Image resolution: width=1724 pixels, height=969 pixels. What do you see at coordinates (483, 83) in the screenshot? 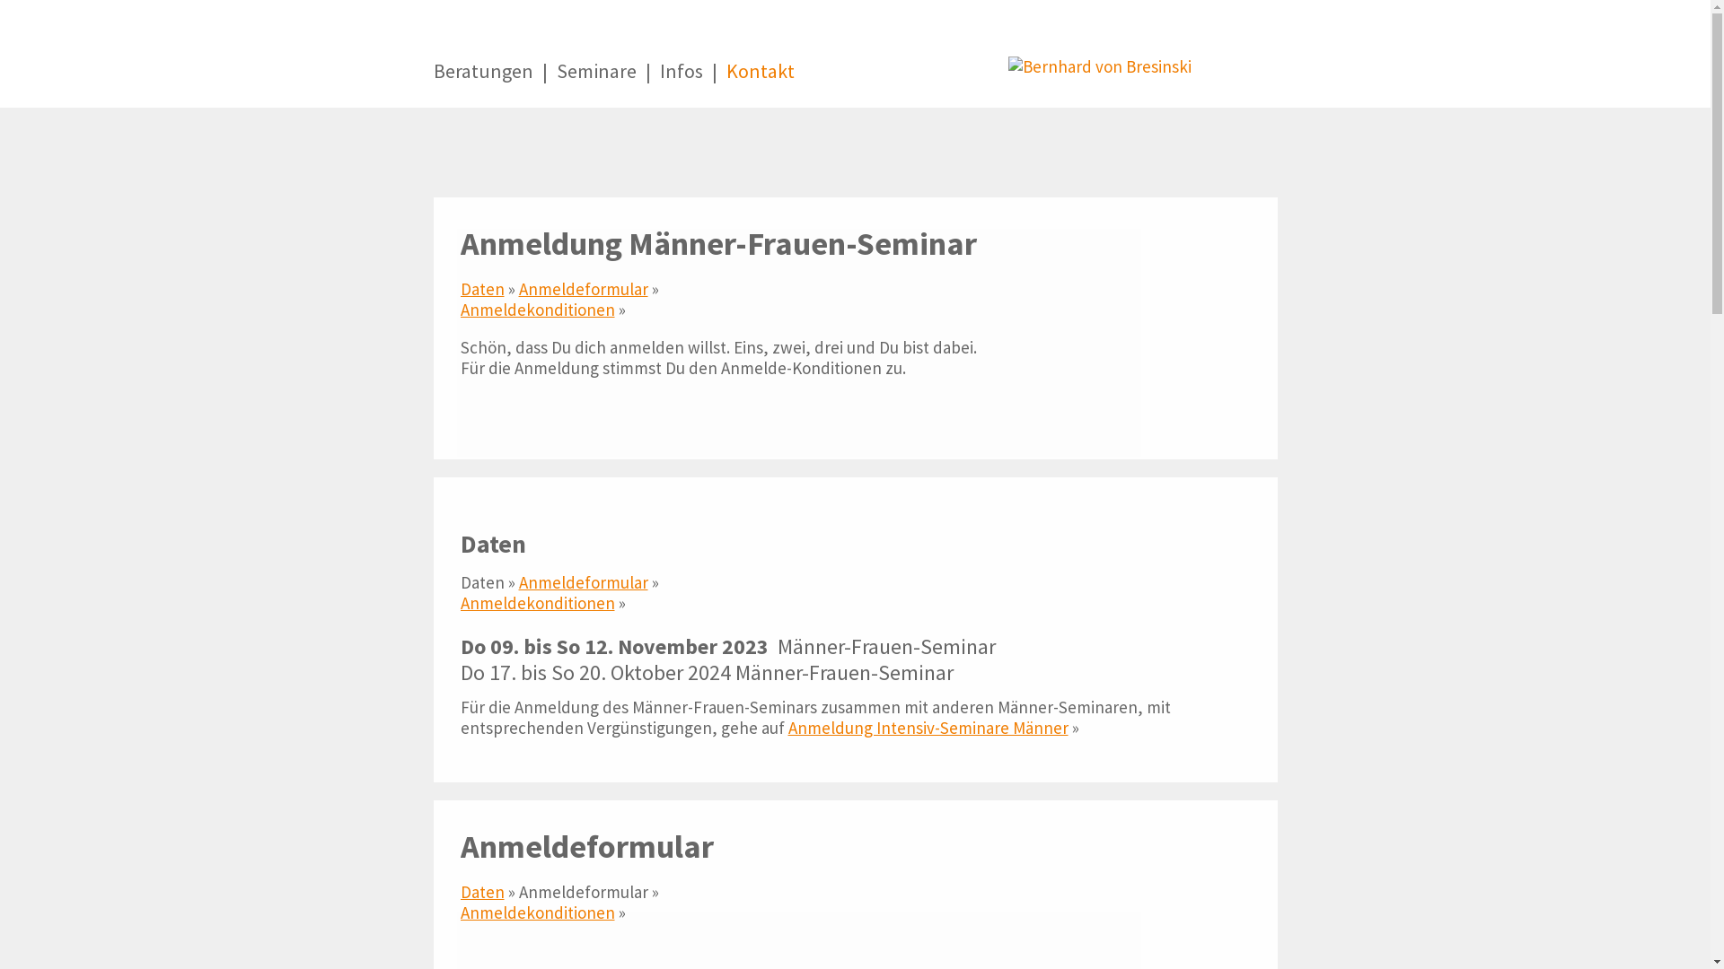
I see `Beratungen` at bounding box center [483, 83].